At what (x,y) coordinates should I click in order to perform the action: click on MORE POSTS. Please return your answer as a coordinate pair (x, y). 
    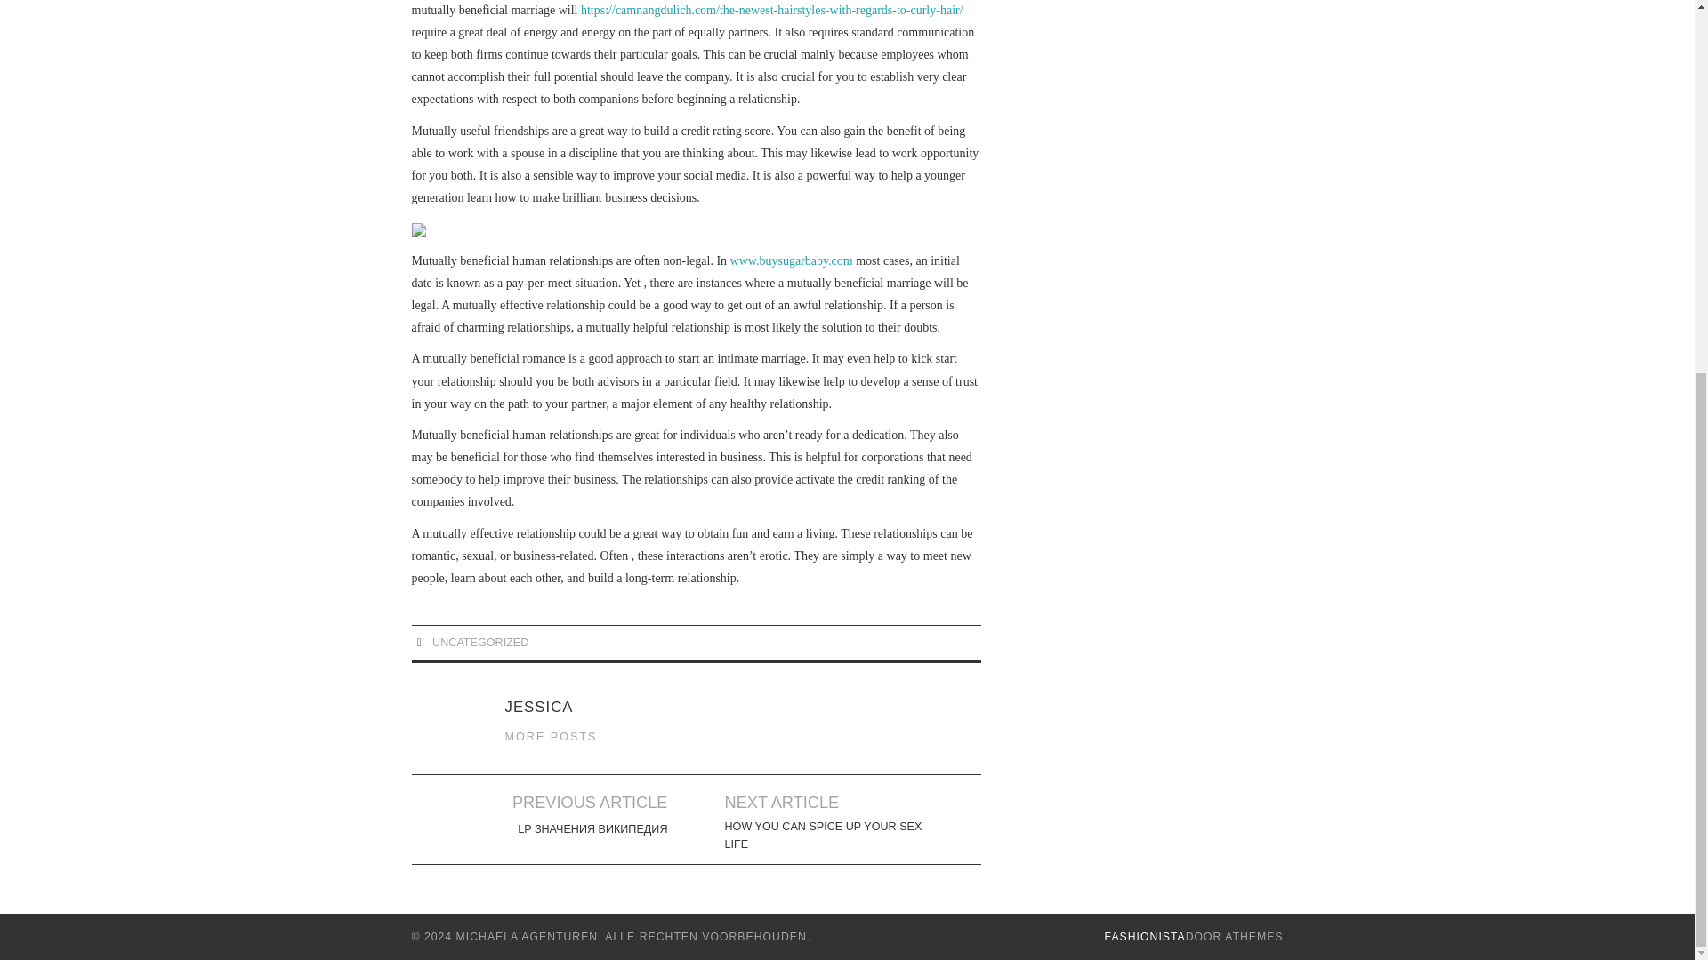
    Looking at the image, I should click on (552, 736).